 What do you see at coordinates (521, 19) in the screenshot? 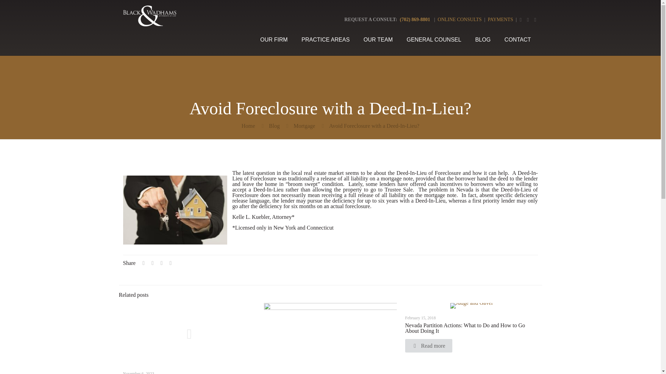
I see `Facebook` at bounding box center [521, 19].